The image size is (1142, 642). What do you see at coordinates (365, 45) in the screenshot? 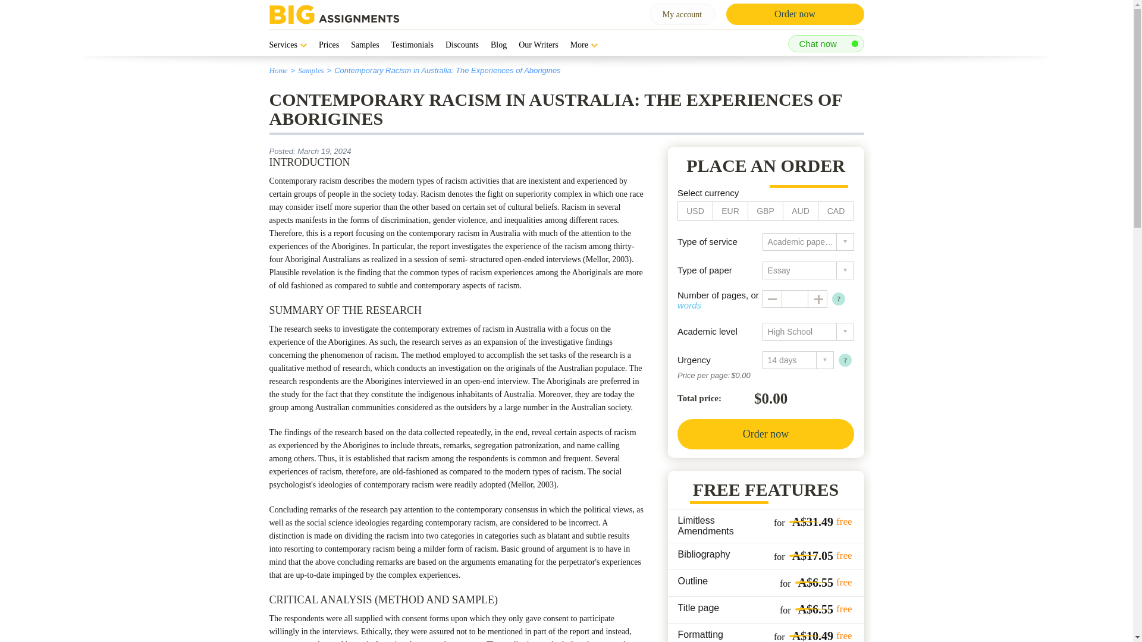
I see `Samples` at bounding box center [365, 45].